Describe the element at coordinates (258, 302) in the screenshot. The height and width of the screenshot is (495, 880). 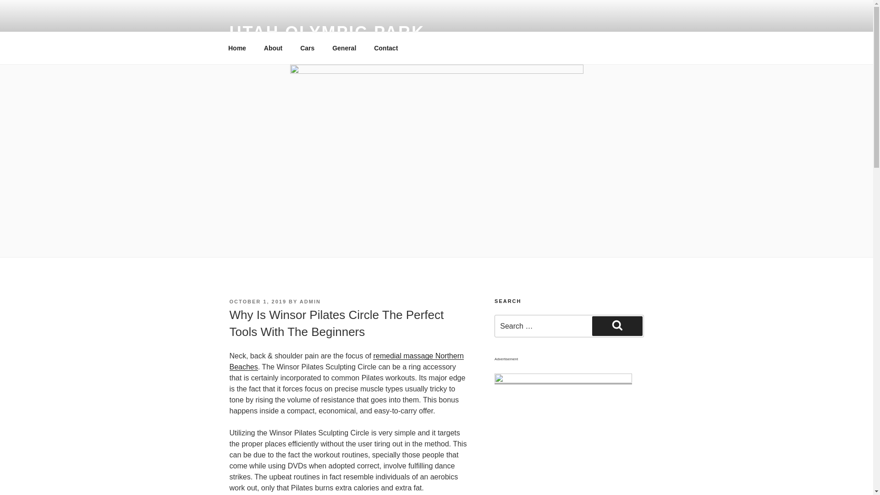
I see `OCTOBER 1, 2019` at that location.